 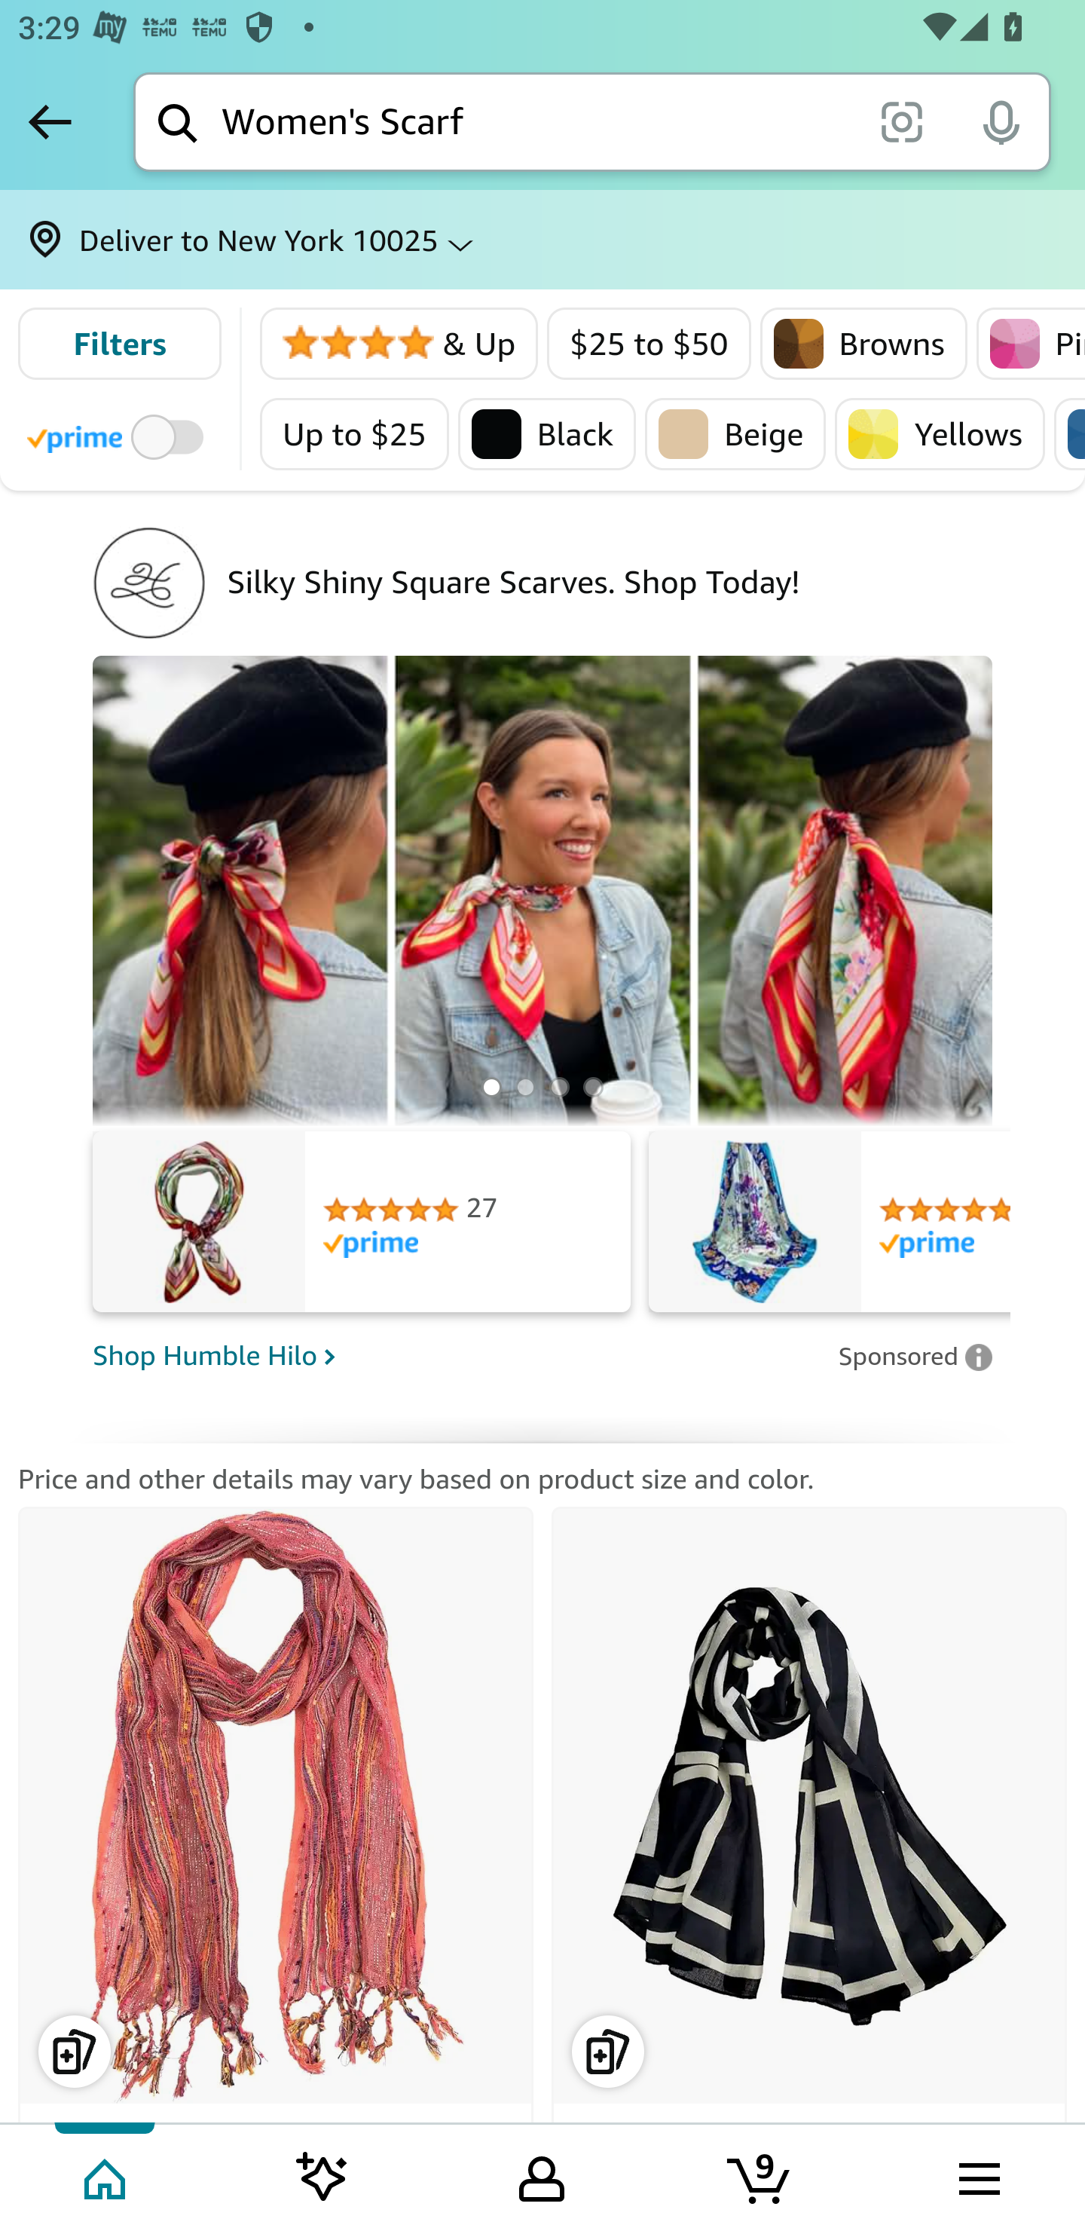 What do you see at coordinates (119, 436) in the screenshot?
I see `Toggle to filter by Prime products Prime Eligible` at bounding box center [119, 436].